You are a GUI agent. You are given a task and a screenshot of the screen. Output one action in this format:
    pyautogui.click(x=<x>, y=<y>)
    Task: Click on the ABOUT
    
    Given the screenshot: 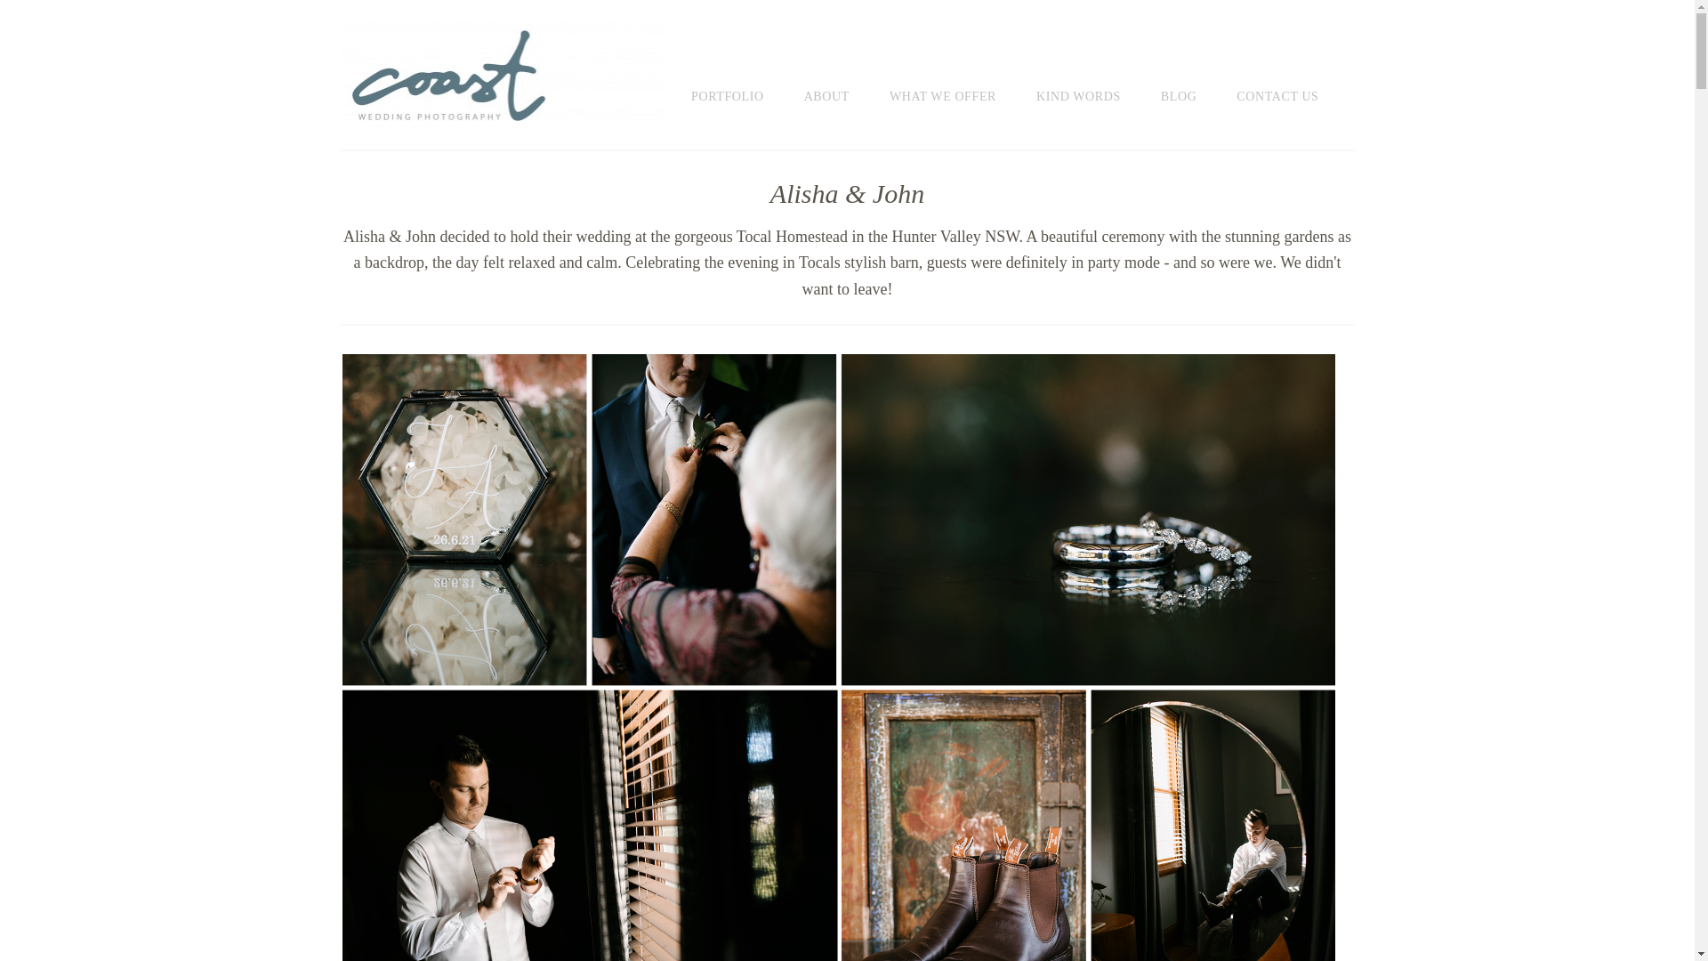 What is the action you would take?
    pyautogui.click(x=844, y=78)
    